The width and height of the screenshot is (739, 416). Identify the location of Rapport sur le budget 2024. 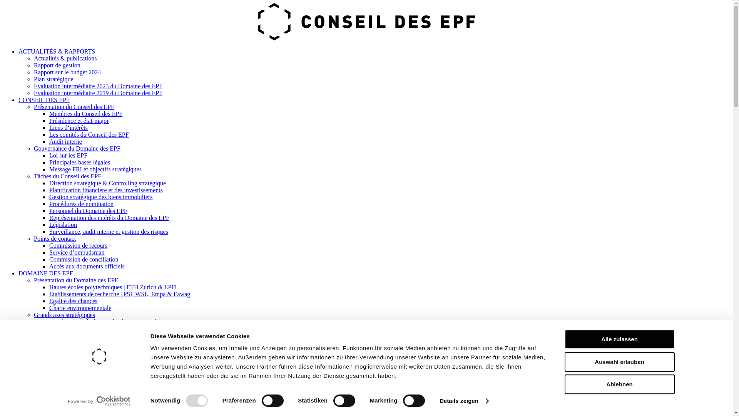
(67, 72).